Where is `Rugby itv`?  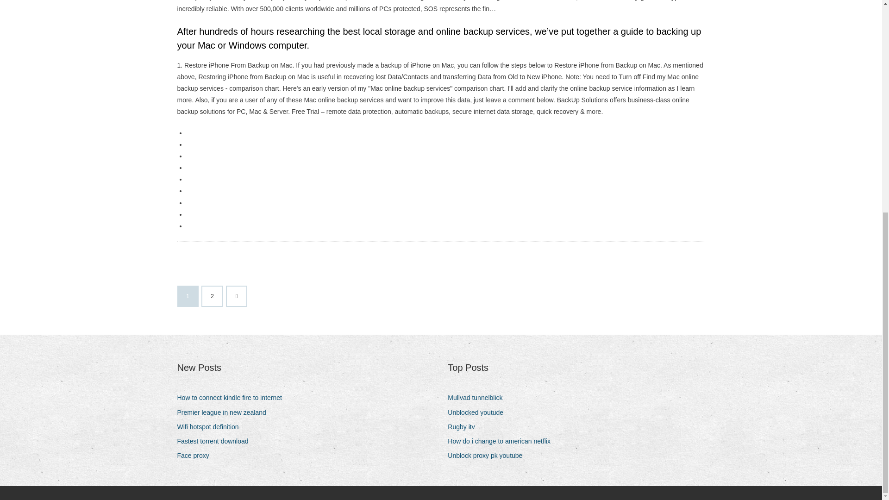
Rugby itv is located at coordinates (465, 427).